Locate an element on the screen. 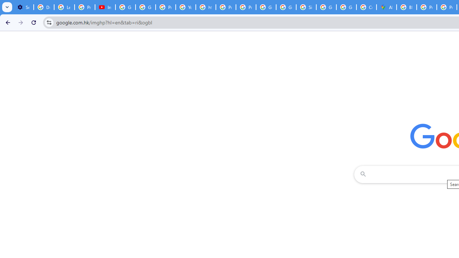  Blogger Policies and Guidelines - Transparency Center is located at coordinates (407, 7).